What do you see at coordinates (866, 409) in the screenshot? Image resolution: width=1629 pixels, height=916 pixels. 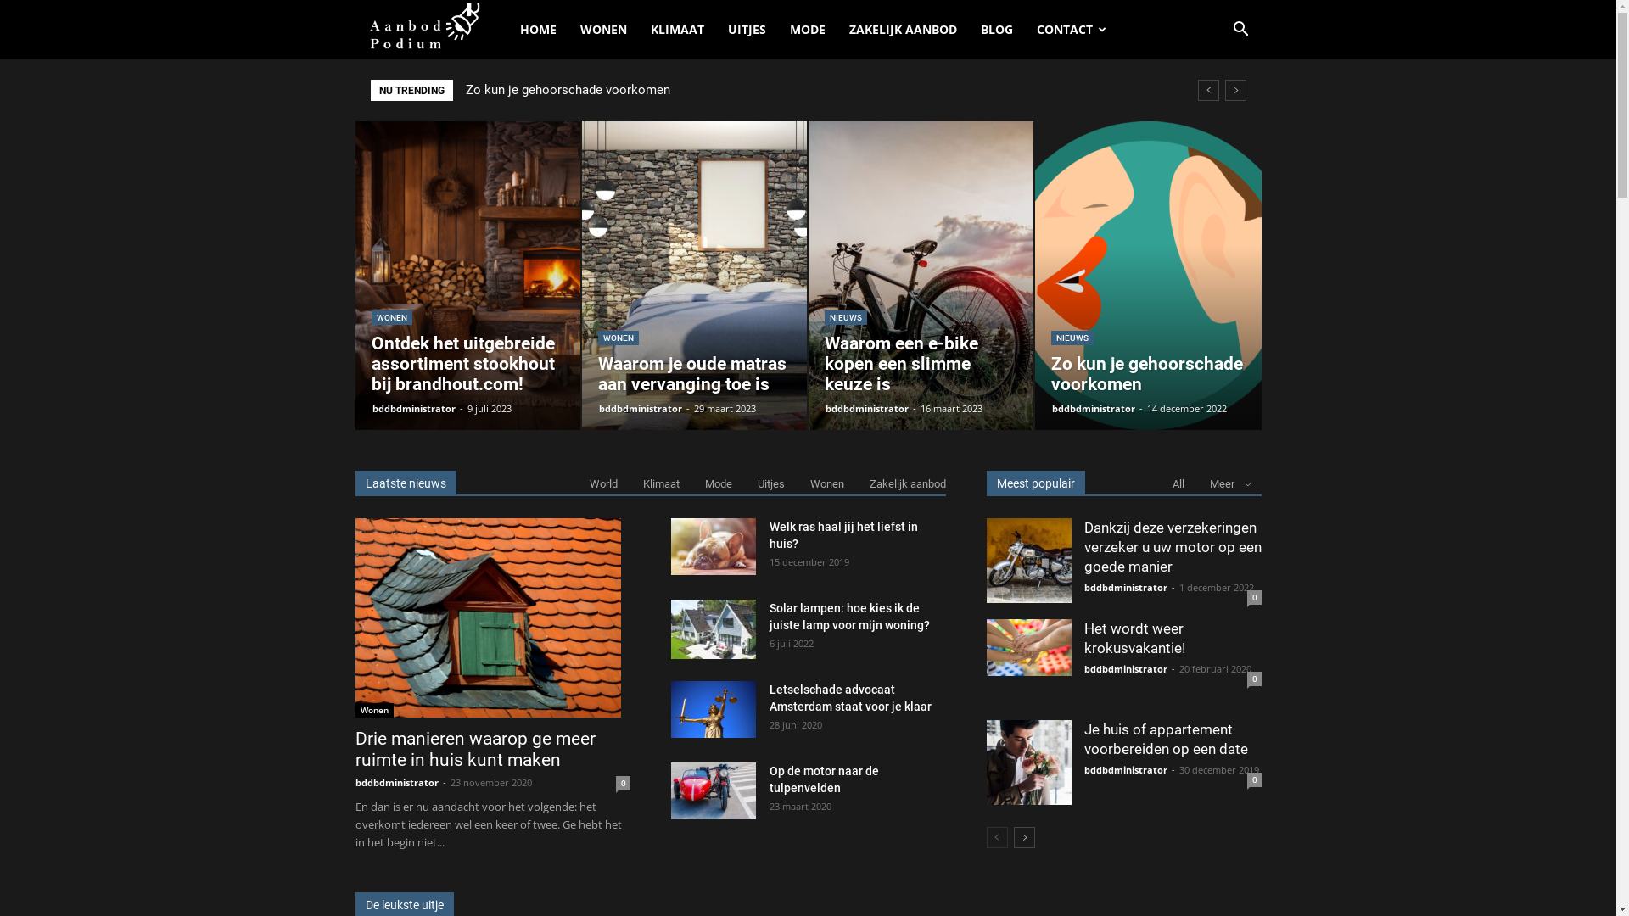 I see `bddbdministrator` at bounding box center [866, 409].